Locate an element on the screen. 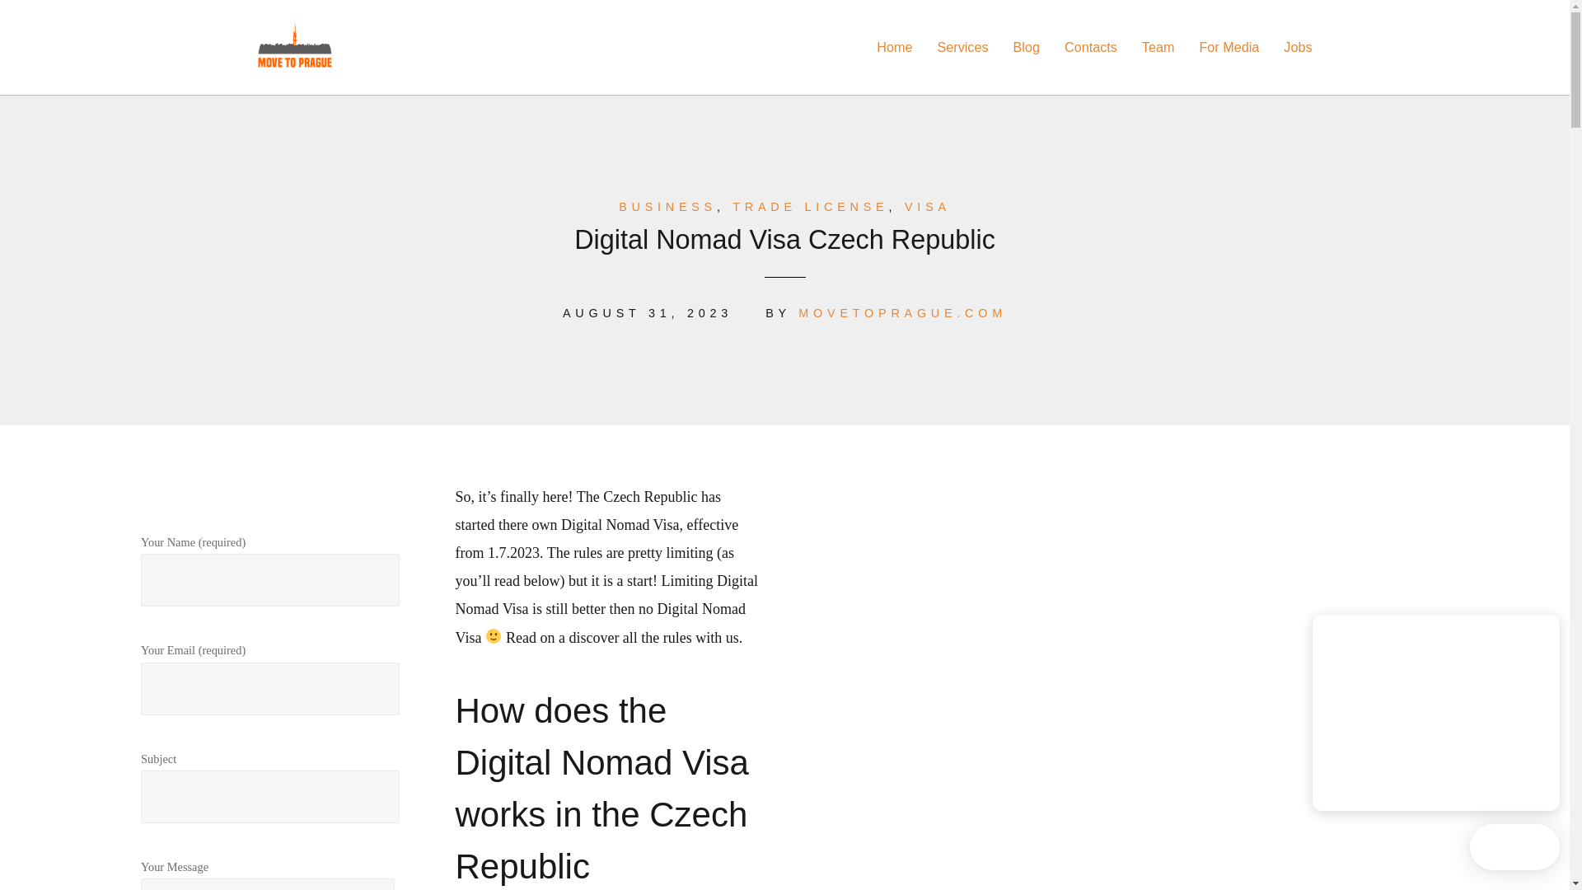  MOVETOPRAGUE.COM is located at coordinates (902, 312).